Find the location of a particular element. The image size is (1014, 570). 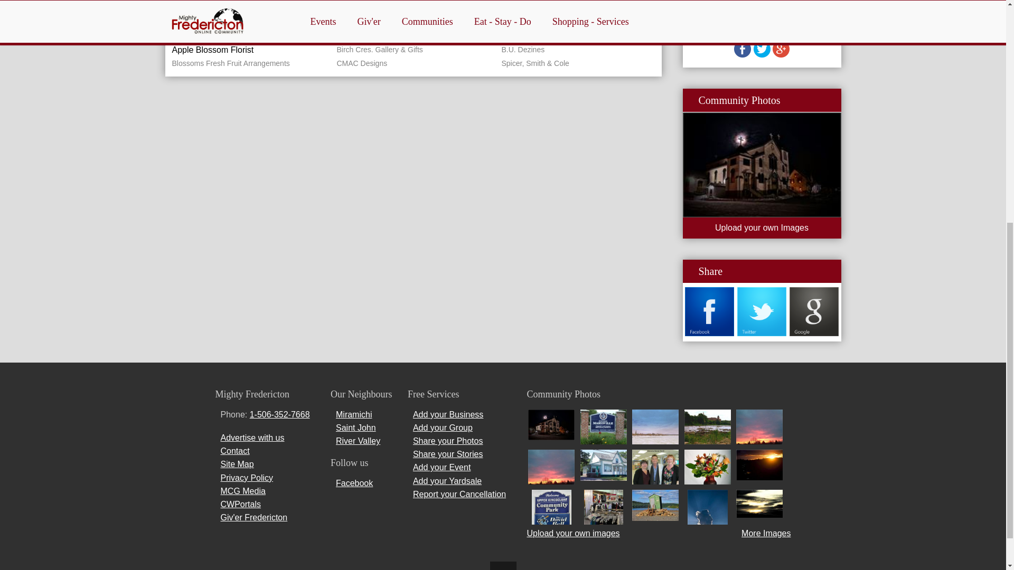

Share on Facebook is located at coordinates (743, 55).